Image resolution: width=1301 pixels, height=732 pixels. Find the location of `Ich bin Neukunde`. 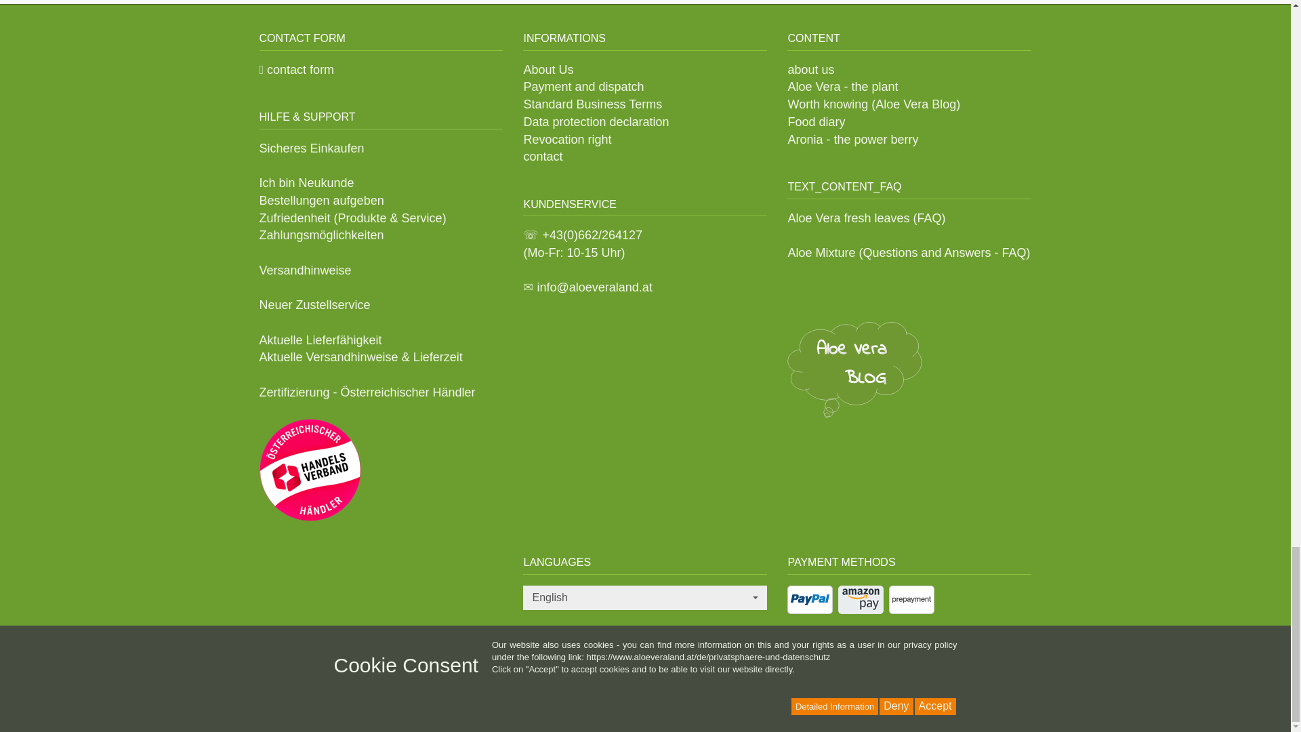

Ich bin Neukunde is located at coordinates (306, 183).